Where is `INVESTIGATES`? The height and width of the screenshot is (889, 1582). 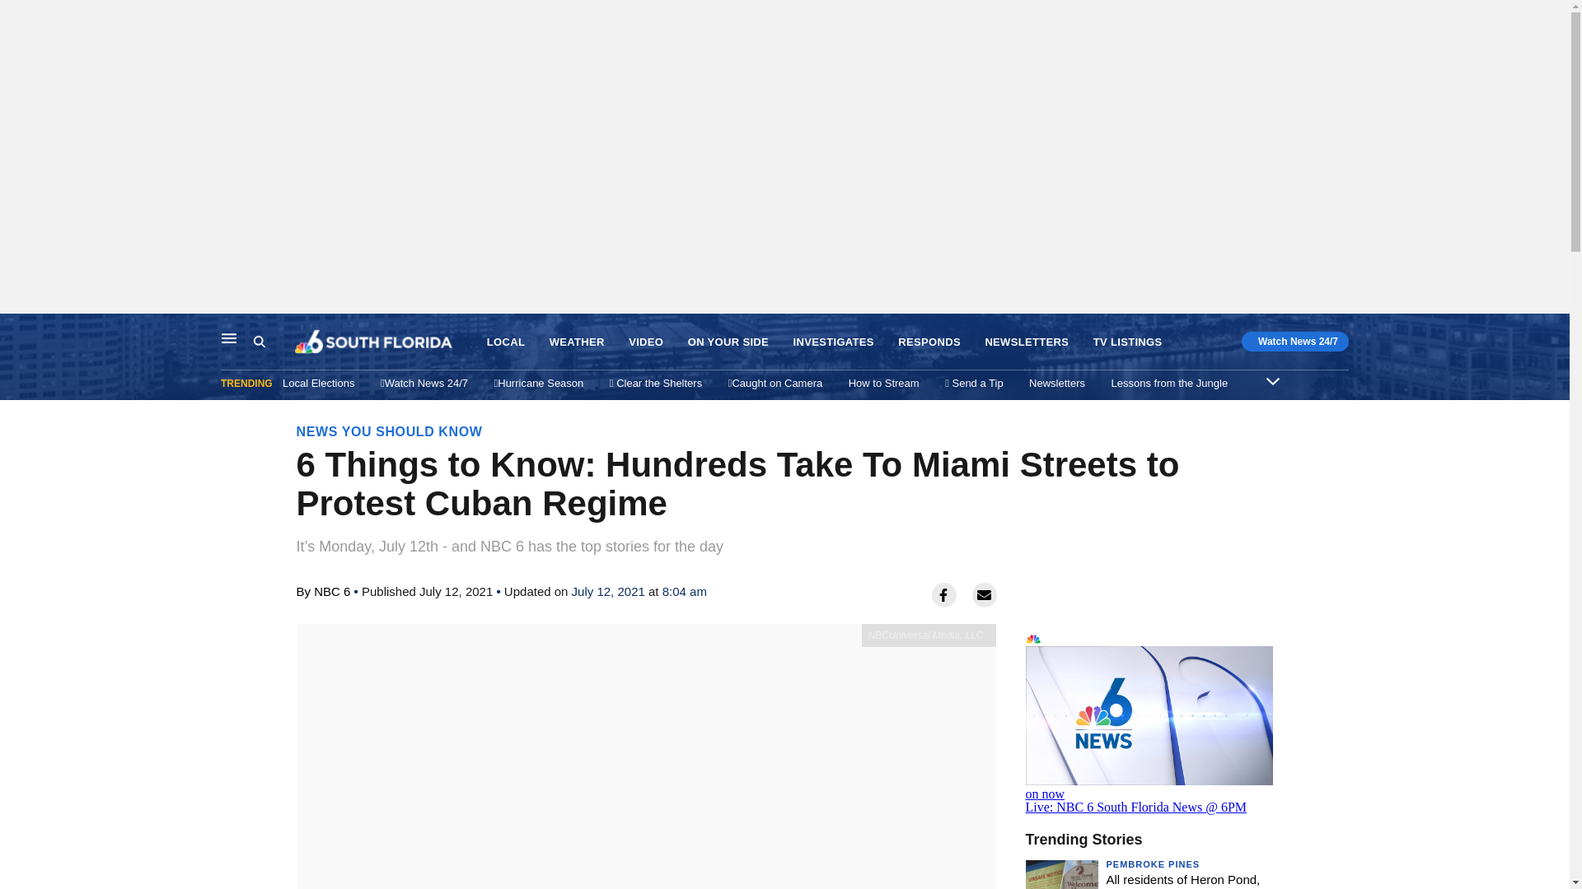 INVESTIGATES is located at coordinates (834, 342).